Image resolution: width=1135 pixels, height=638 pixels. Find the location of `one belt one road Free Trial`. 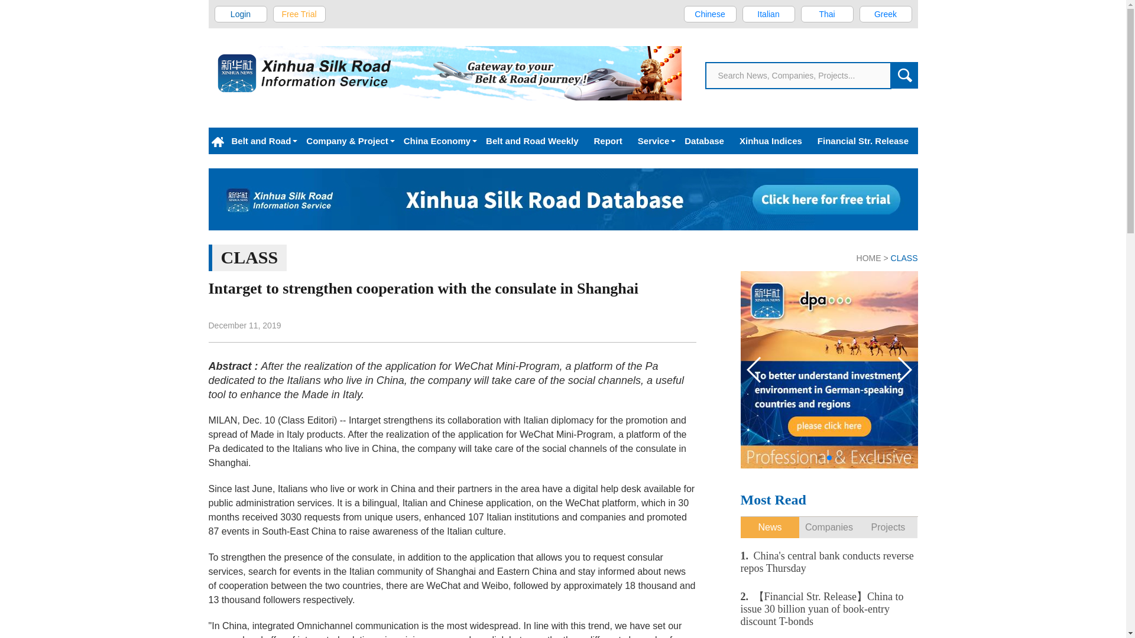

one belt one road Free Trial is located at coordinates (299, 14).